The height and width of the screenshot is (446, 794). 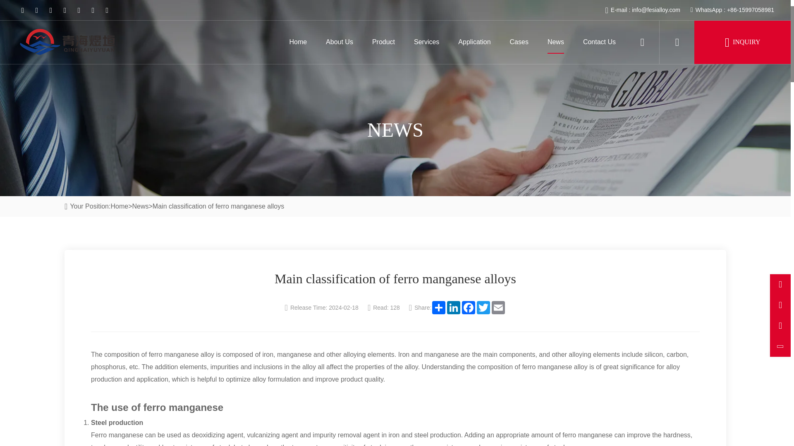 I want to click on Services, so click(x=426, y=42).